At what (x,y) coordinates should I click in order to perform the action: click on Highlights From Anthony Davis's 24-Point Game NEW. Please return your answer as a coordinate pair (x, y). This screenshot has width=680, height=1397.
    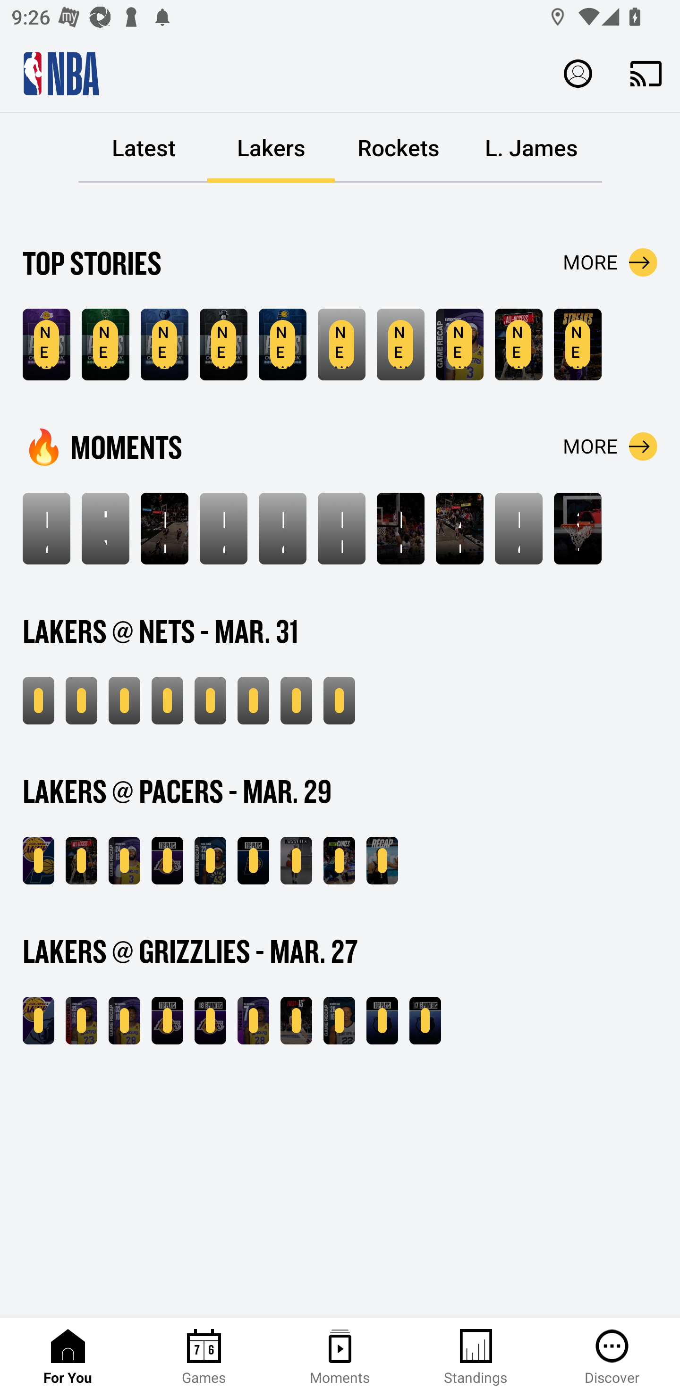
    Looking at the image, I should click on (459, 345).